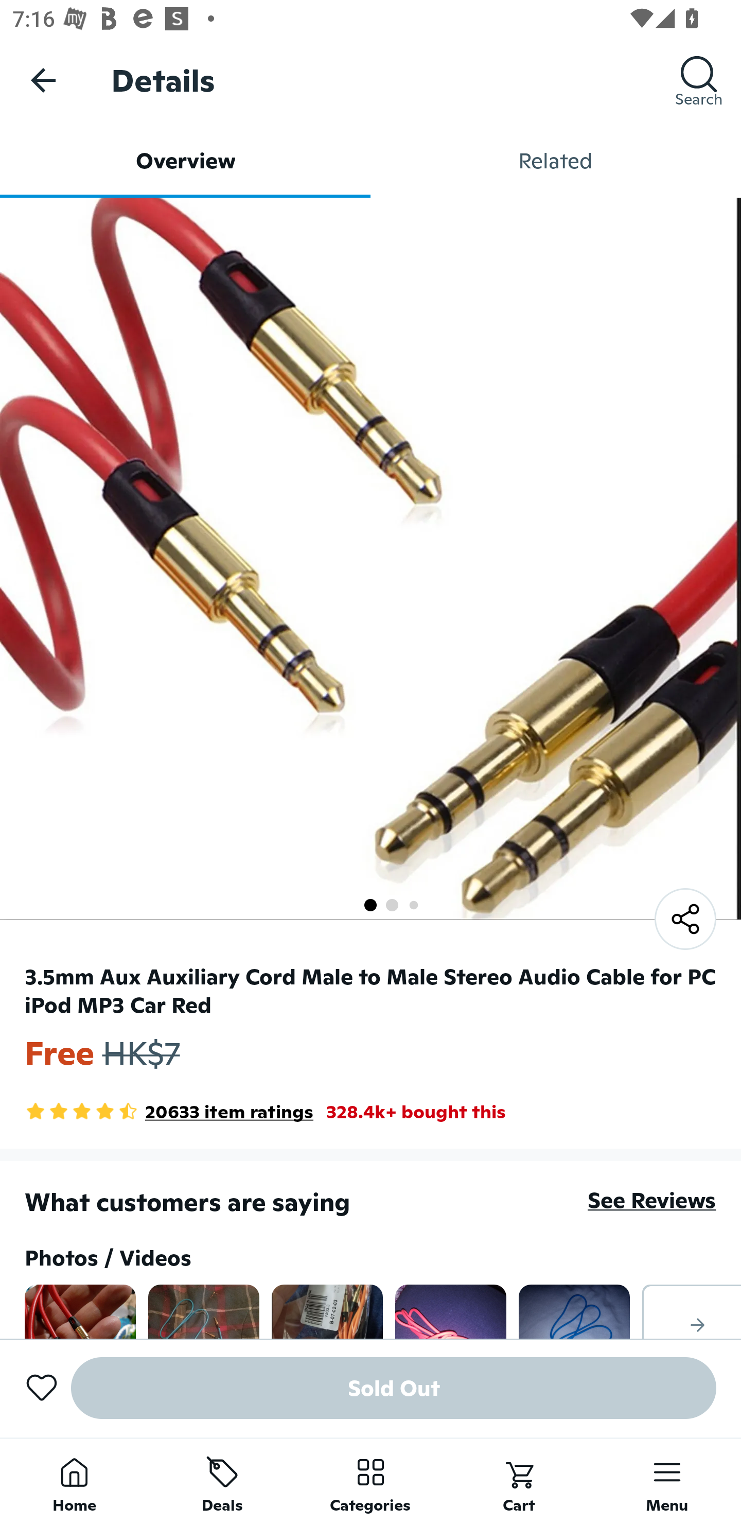 The image size is (741, 1524). What do you see at coordinates (394, 1388) in the screenshot?
I see `Sold Out` at bounding box center [394, 1388].